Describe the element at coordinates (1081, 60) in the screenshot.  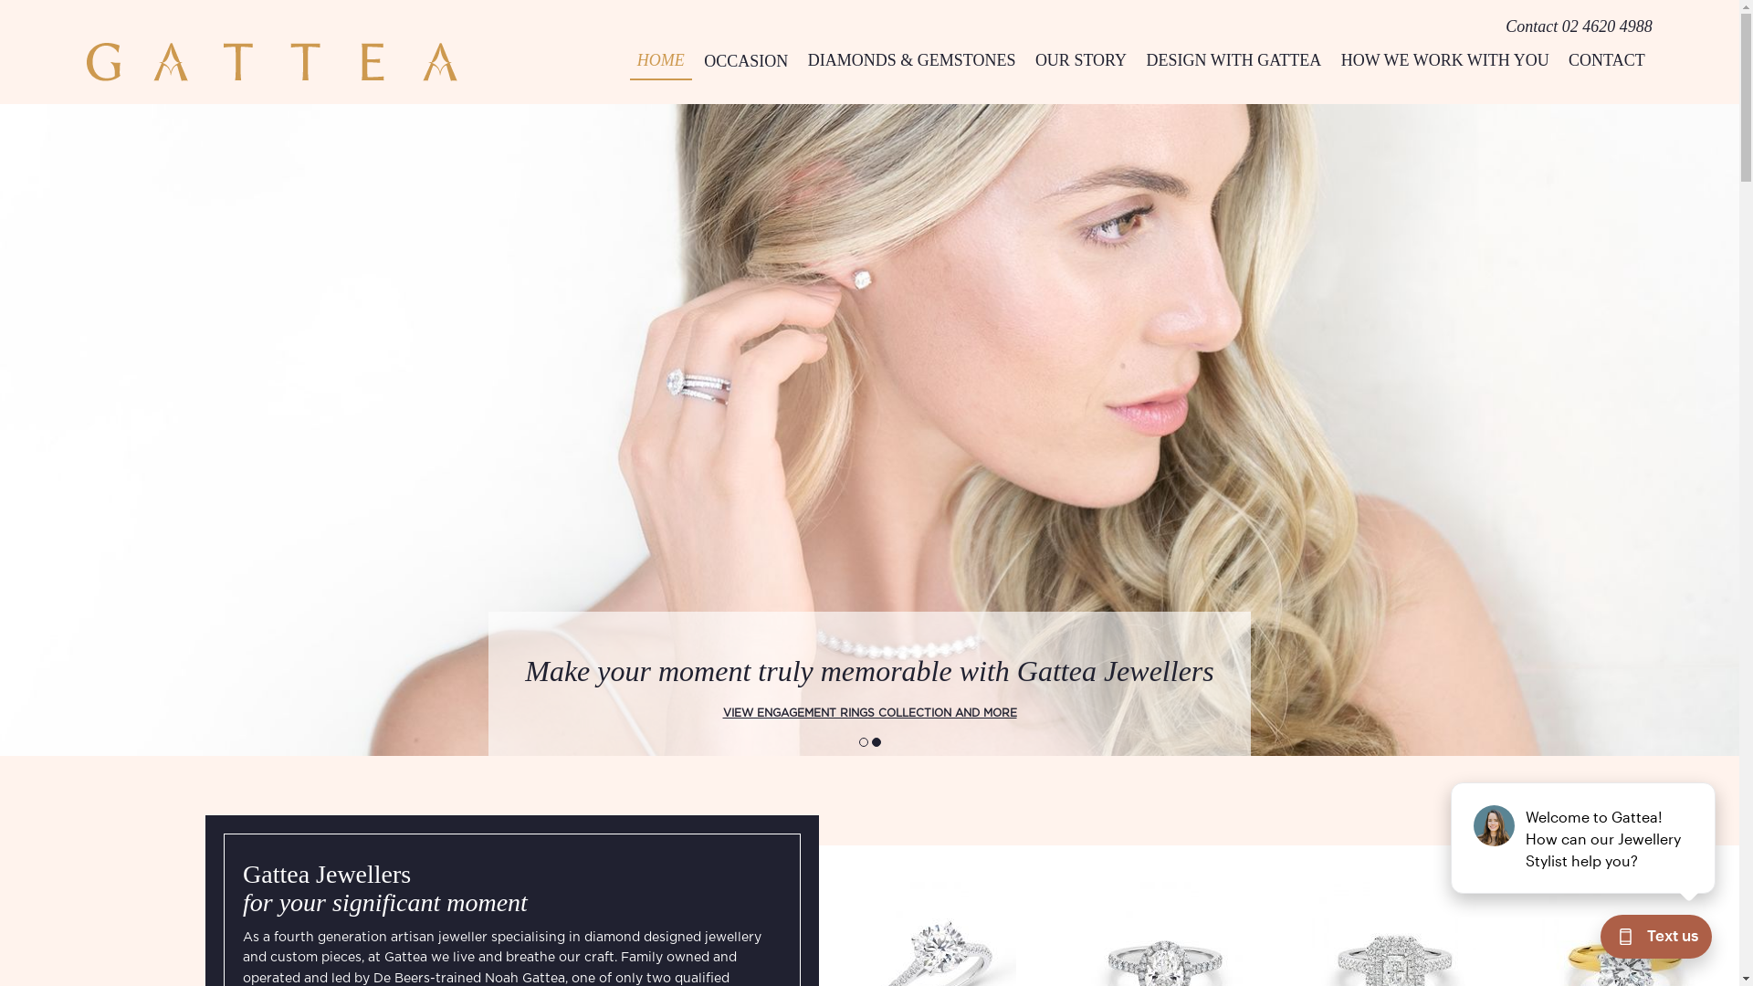
I see `OUR STORY` at that location.